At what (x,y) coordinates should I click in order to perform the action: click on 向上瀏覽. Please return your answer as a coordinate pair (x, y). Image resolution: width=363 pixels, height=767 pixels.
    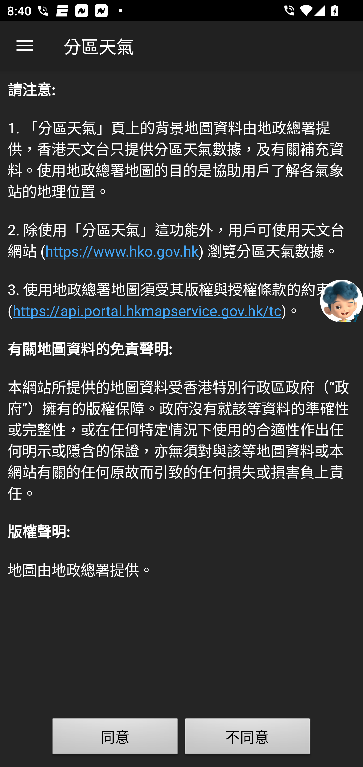
    Looking at the image, I should click on (25, 46).